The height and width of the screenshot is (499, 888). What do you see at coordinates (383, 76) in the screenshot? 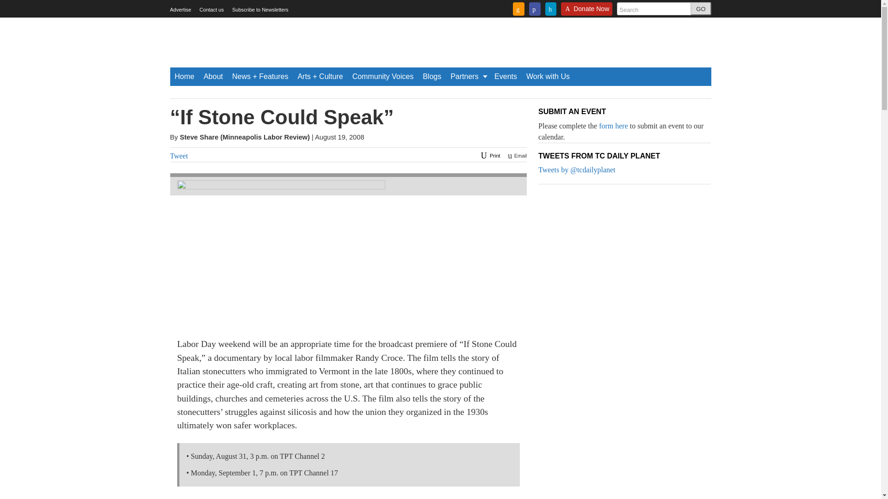
I see `Community Voices` at bounding box center [383, 76].